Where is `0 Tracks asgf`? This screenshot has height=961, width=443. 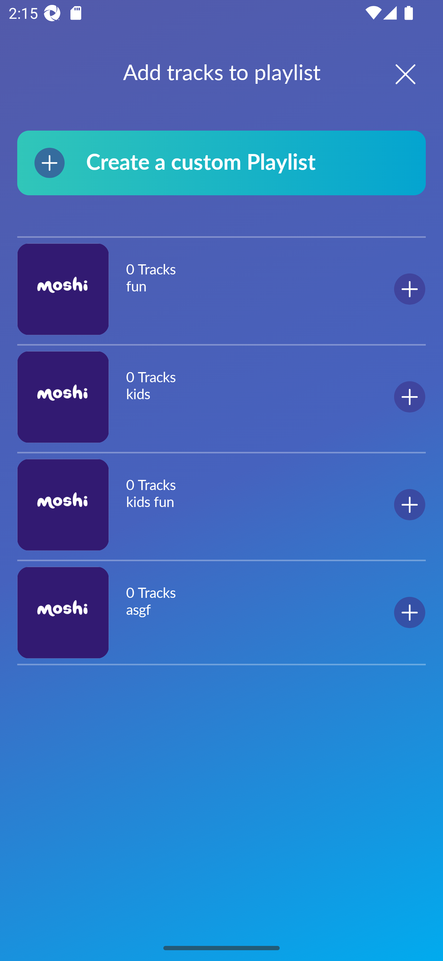
0 Tracks asgf is located at coordinates (221, 612).